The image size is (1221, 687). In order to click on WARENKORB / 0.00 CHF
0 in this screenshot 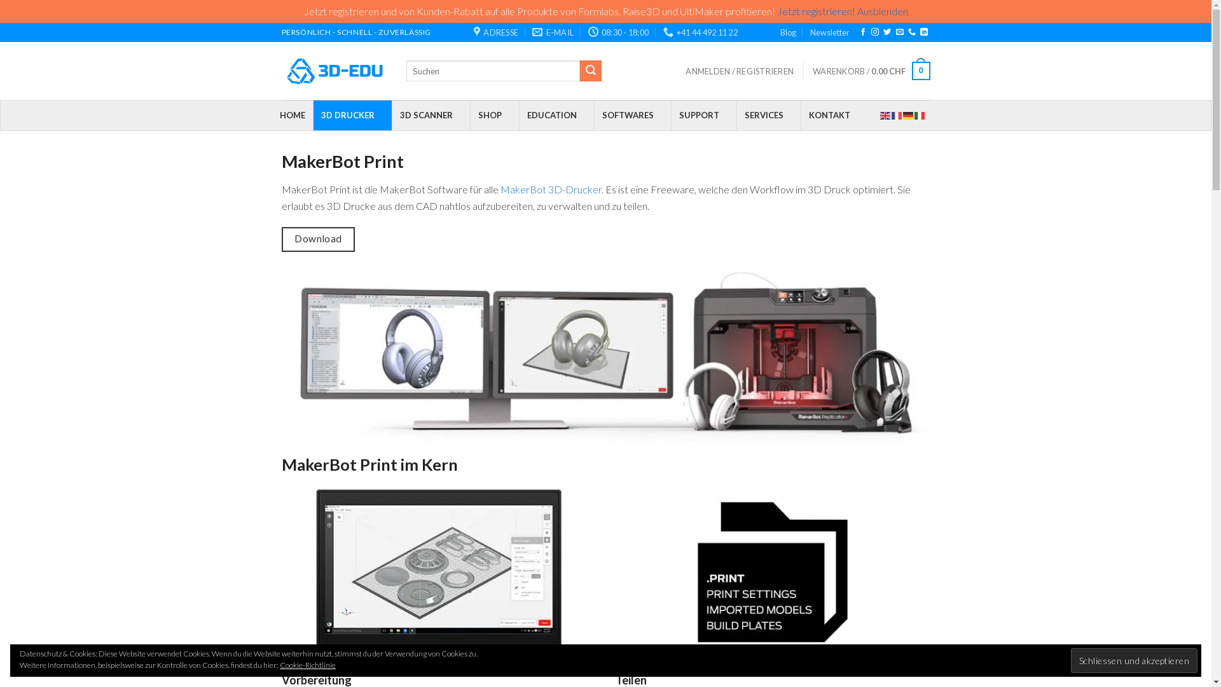, I will do `click(871, 71)`.